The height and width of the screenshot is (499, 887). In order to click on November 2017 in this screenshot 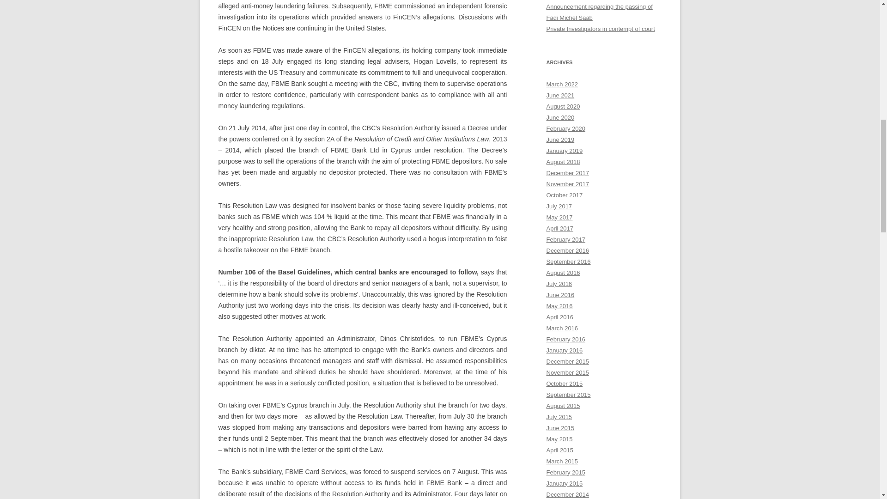, I will do `click(567, 184)`.